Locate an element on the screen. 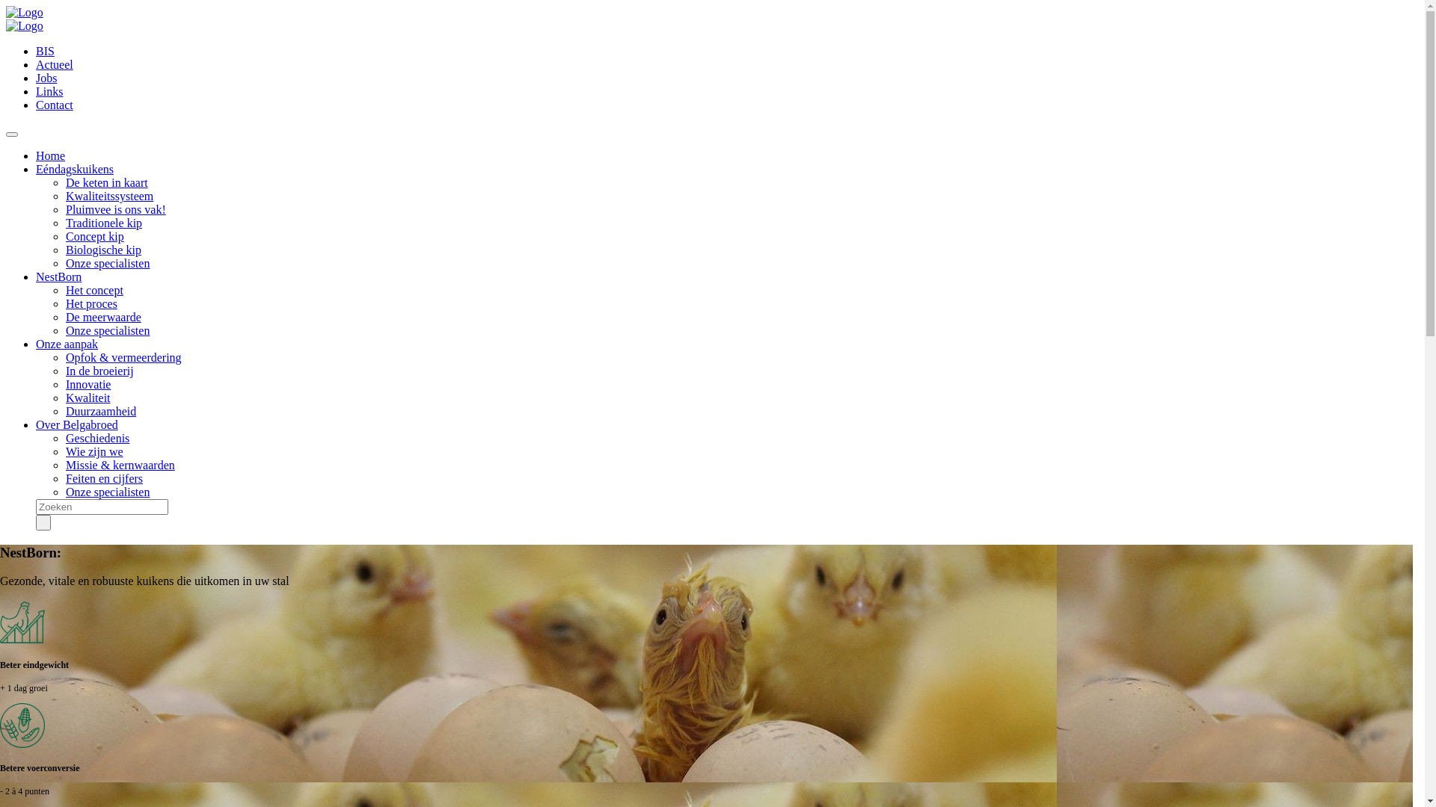 The width and height of the screenshot is (1436, 807). De meerwaarde is located at coordinates (103, 317).